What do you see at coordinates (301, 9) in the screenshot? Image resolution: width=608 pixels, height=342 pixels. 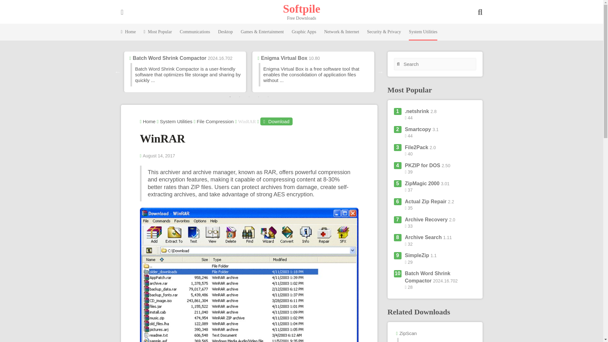 I see `Free Downloads` at bounding box center [301, 9].